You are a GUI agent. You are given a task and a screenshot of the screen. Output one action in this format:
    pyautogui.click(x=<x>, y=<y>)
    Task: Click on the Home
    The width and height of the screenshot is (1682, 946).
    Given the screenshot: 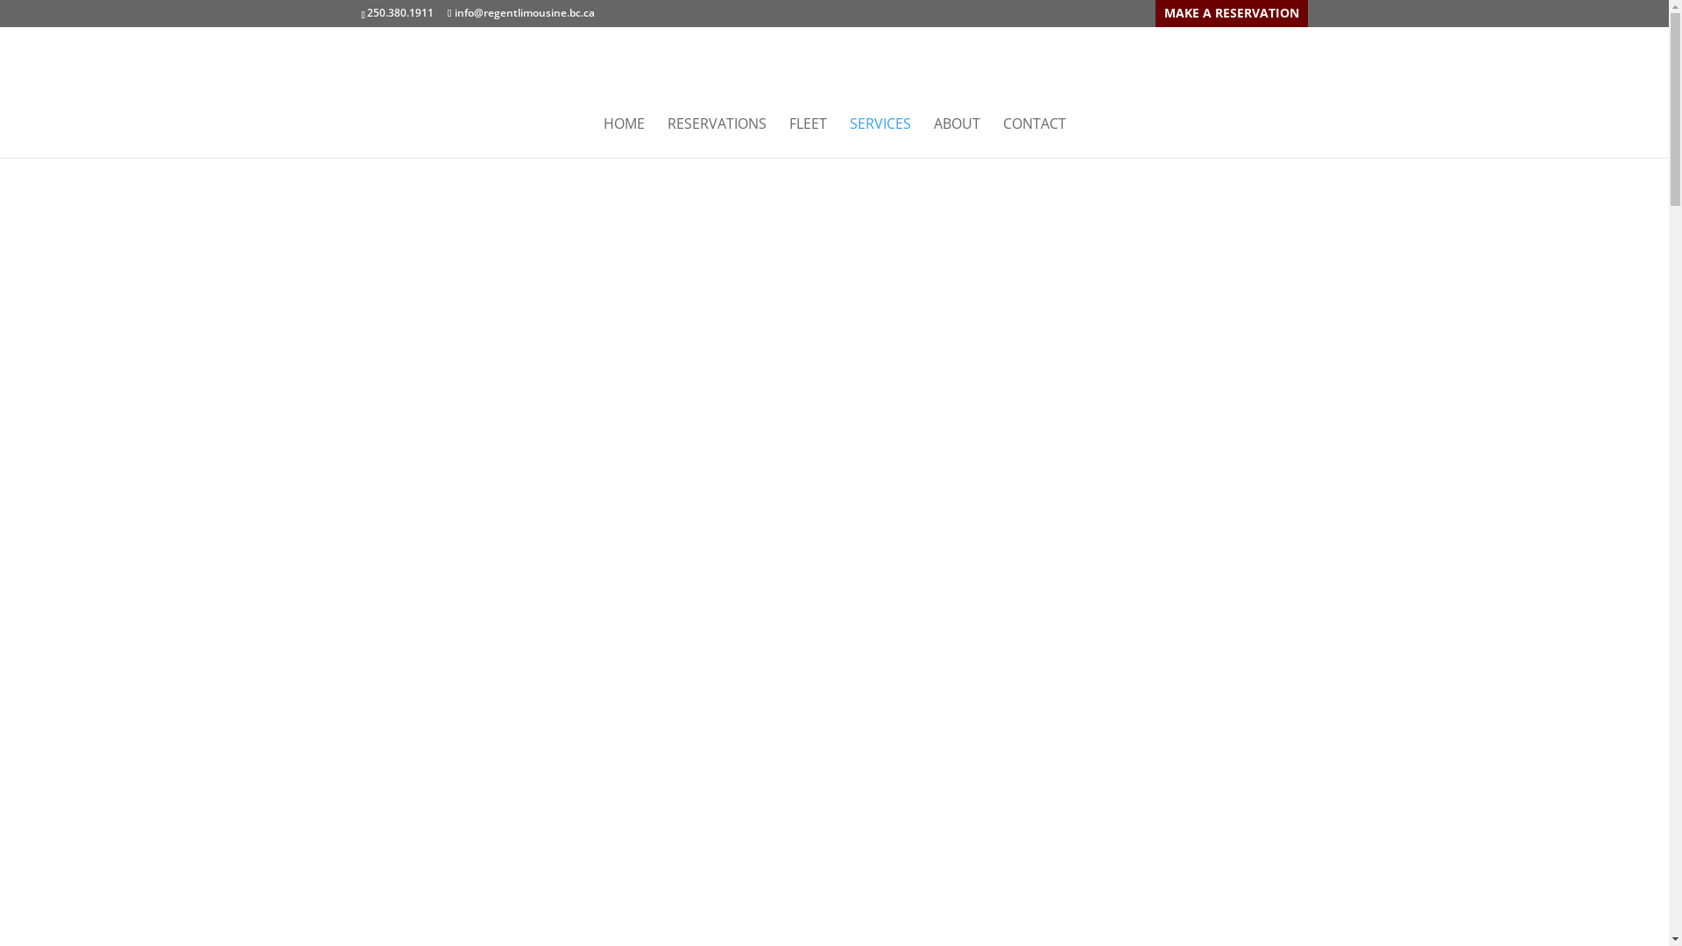 What is the action you would take?
    pyautogui.click(x=659, y=136)
    